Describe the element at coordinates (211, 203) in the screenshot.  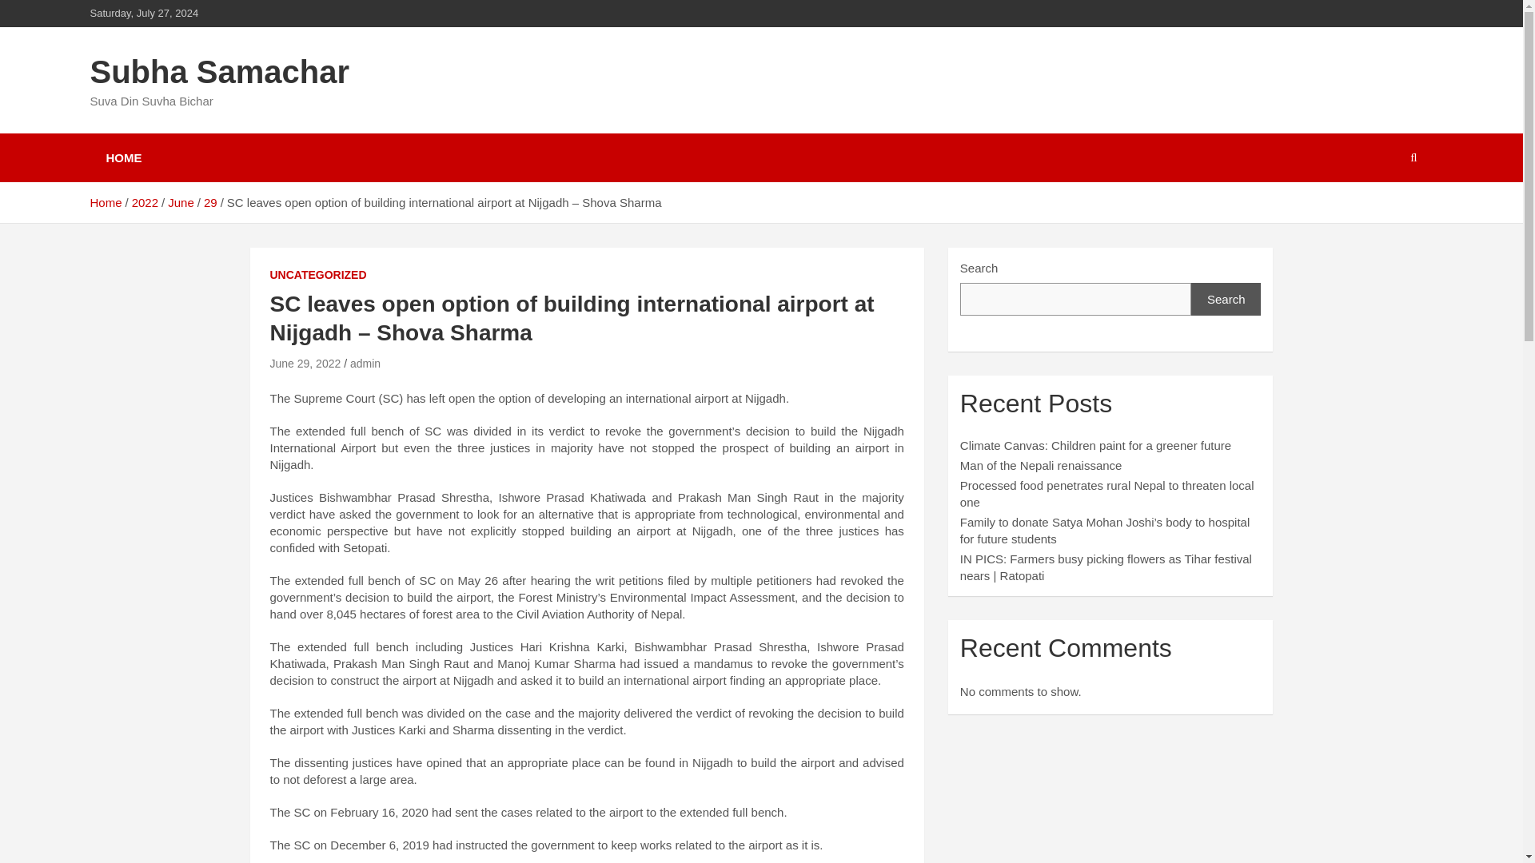
I see `29` at that location.